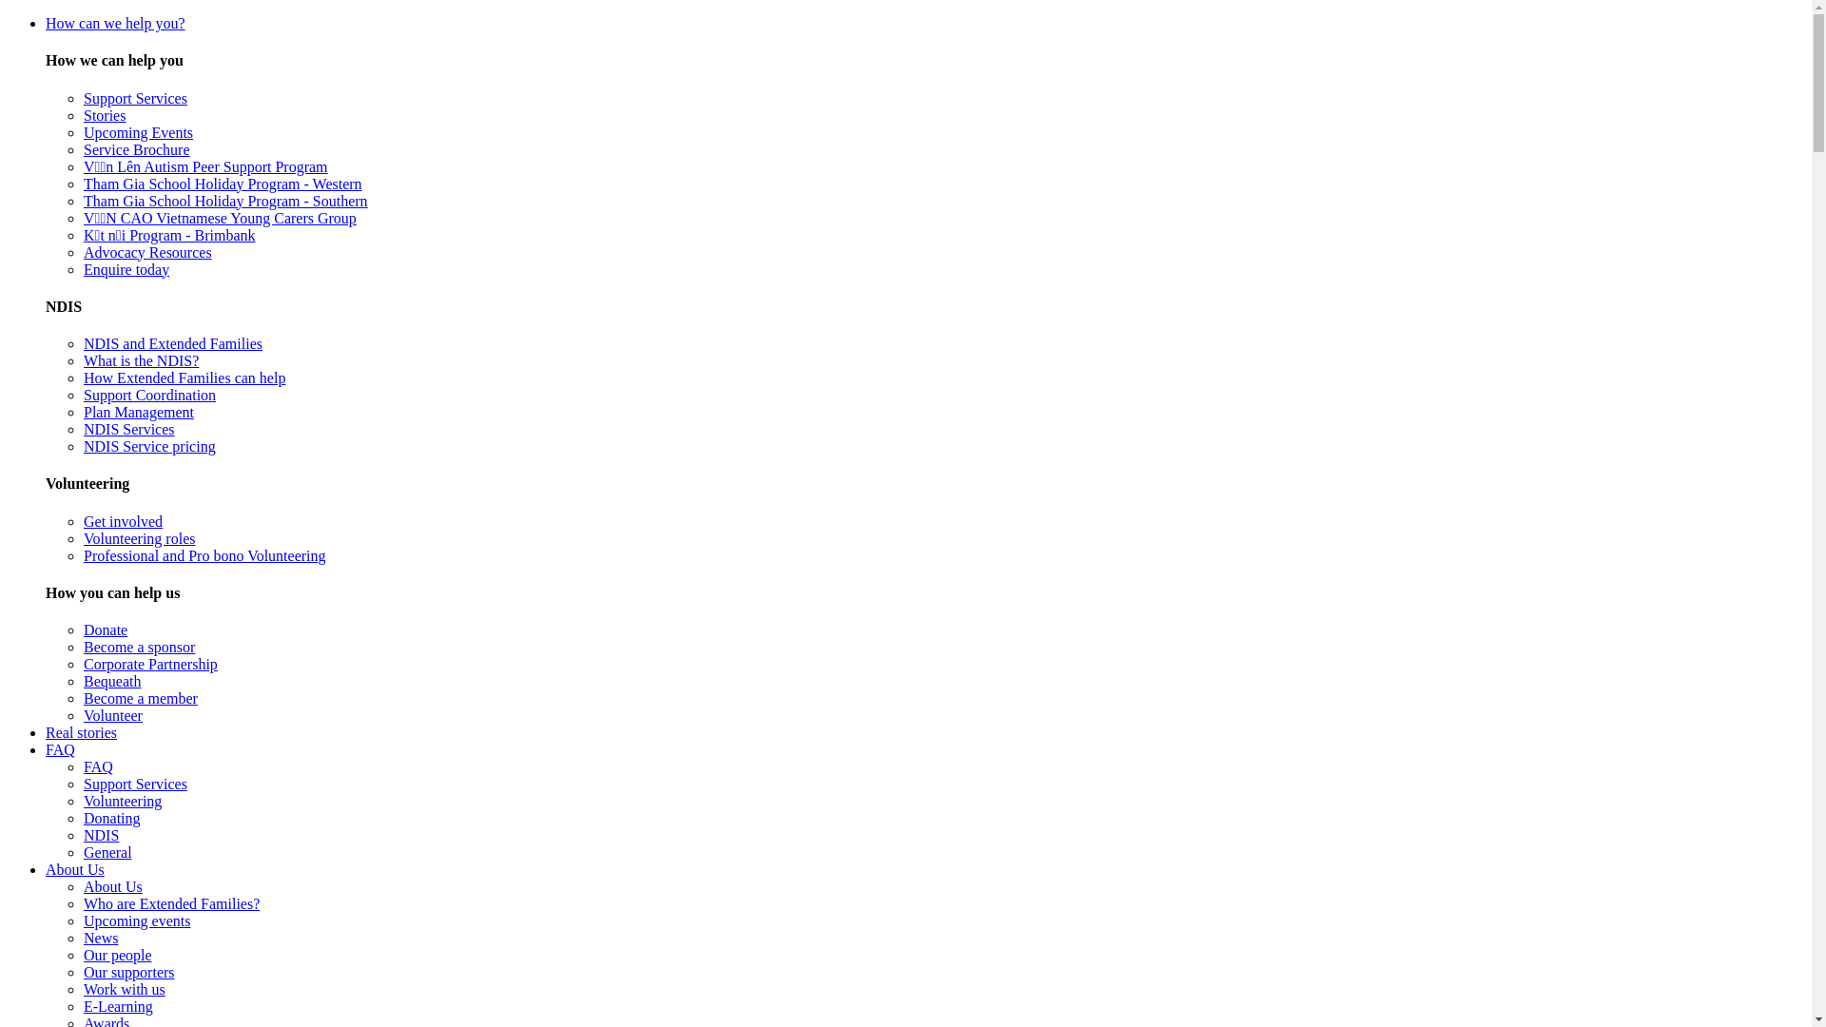 The width and height of the screenshot is (1826, 1027). Describe the element at coordinates (112, 681) in the screenshot. I see `Bequeath` at that location.